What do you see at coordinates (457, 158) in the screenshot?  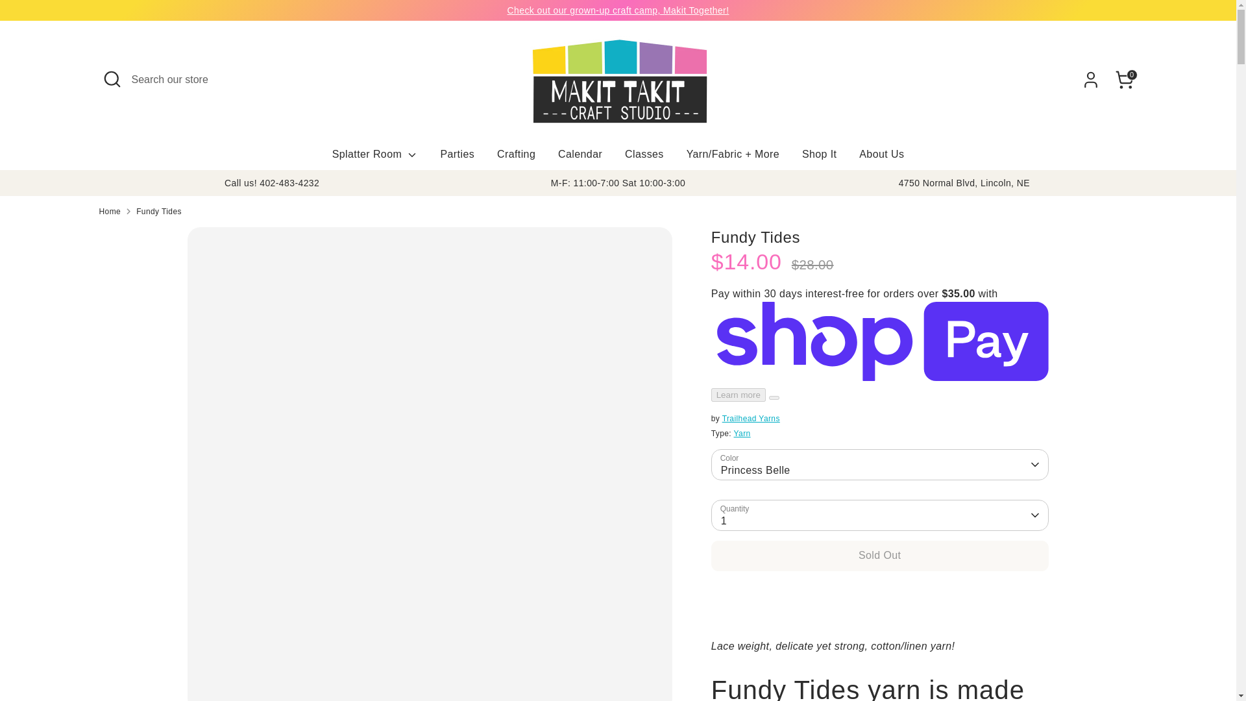 I see `Parties` at bounding box center [457, 158].